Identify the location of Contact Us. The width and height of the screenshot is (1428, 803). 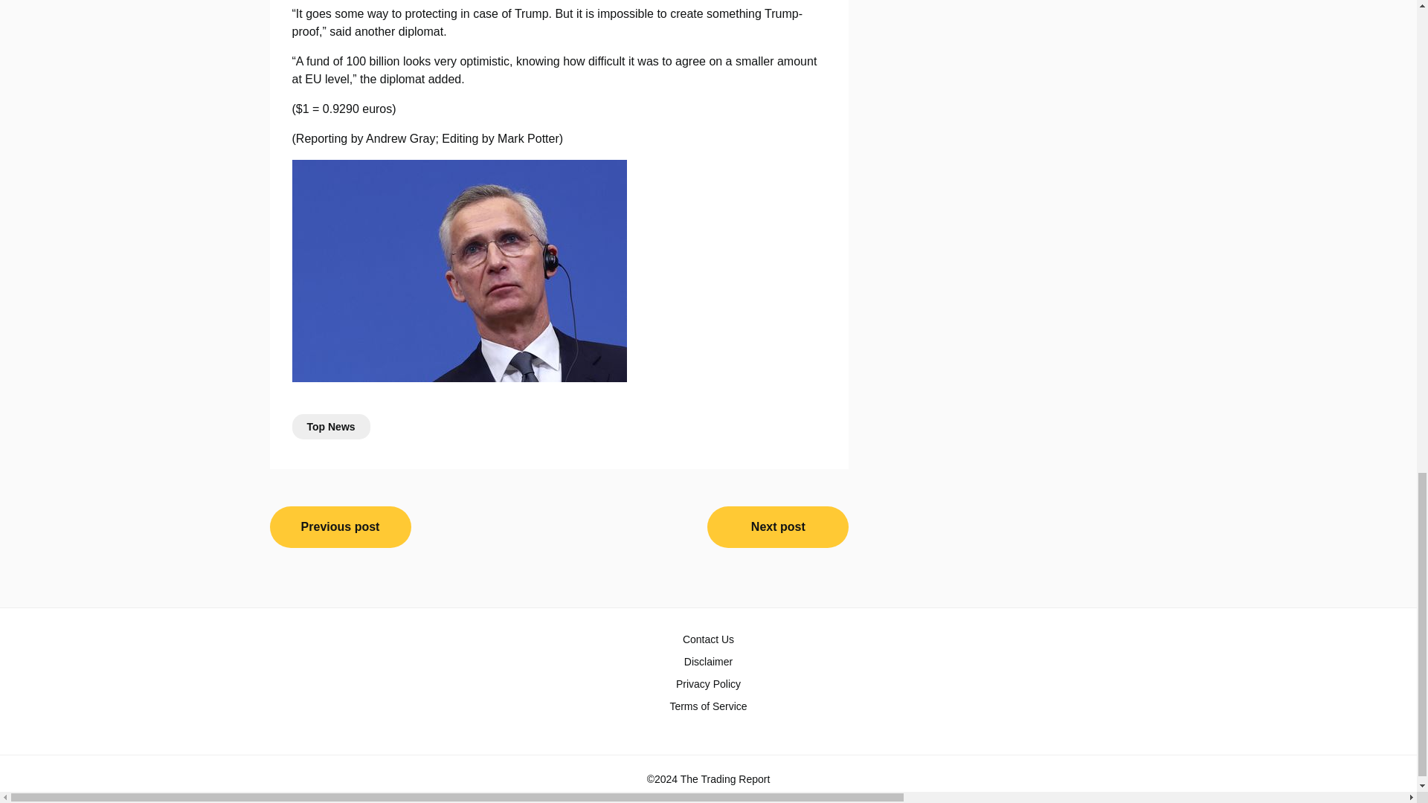
(708, 639).